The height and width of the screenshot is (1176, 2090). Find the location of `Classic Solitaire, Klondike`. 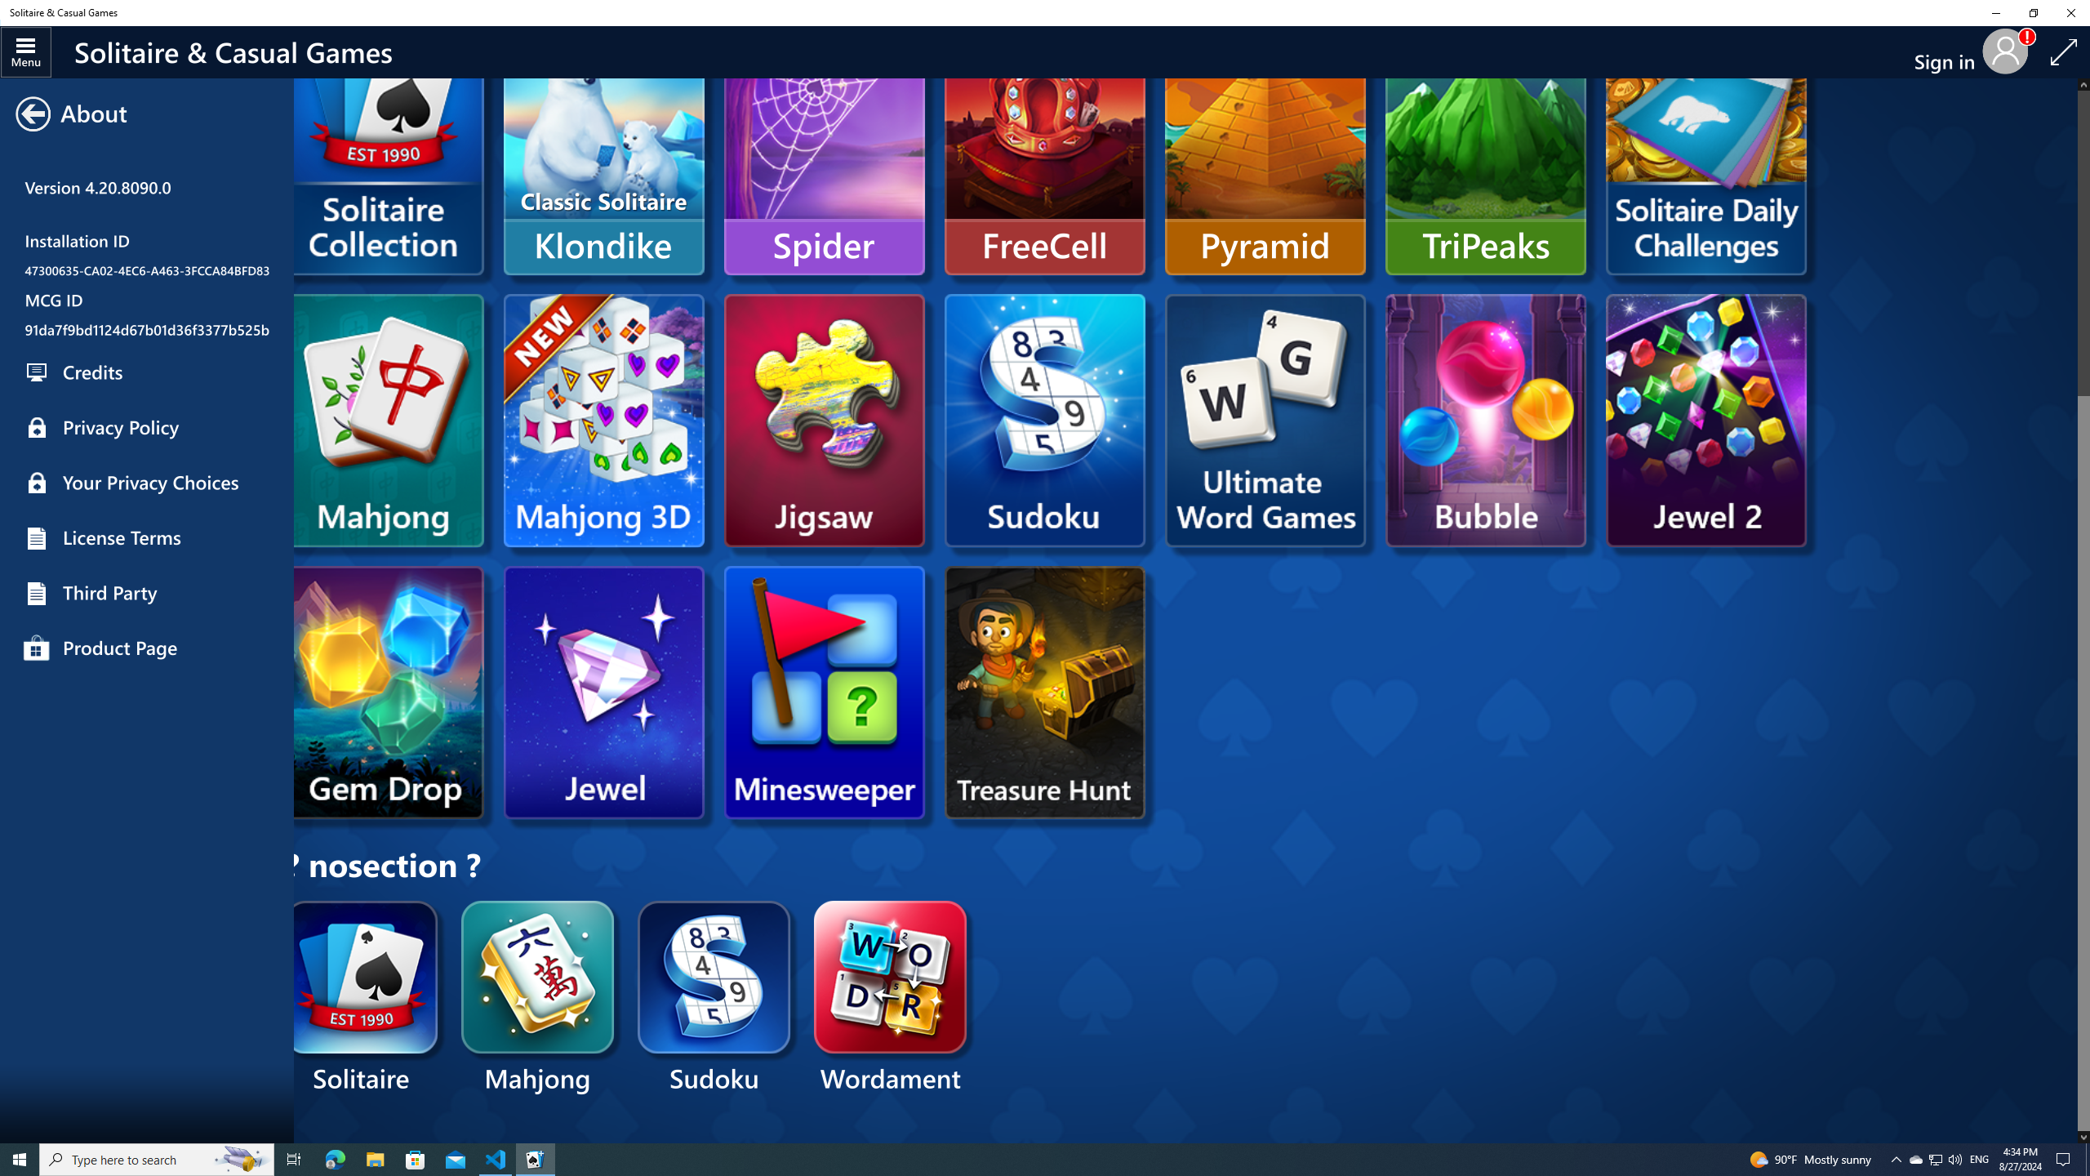

Classic Solitaire, Klondike is located at coordinates (603, 149).